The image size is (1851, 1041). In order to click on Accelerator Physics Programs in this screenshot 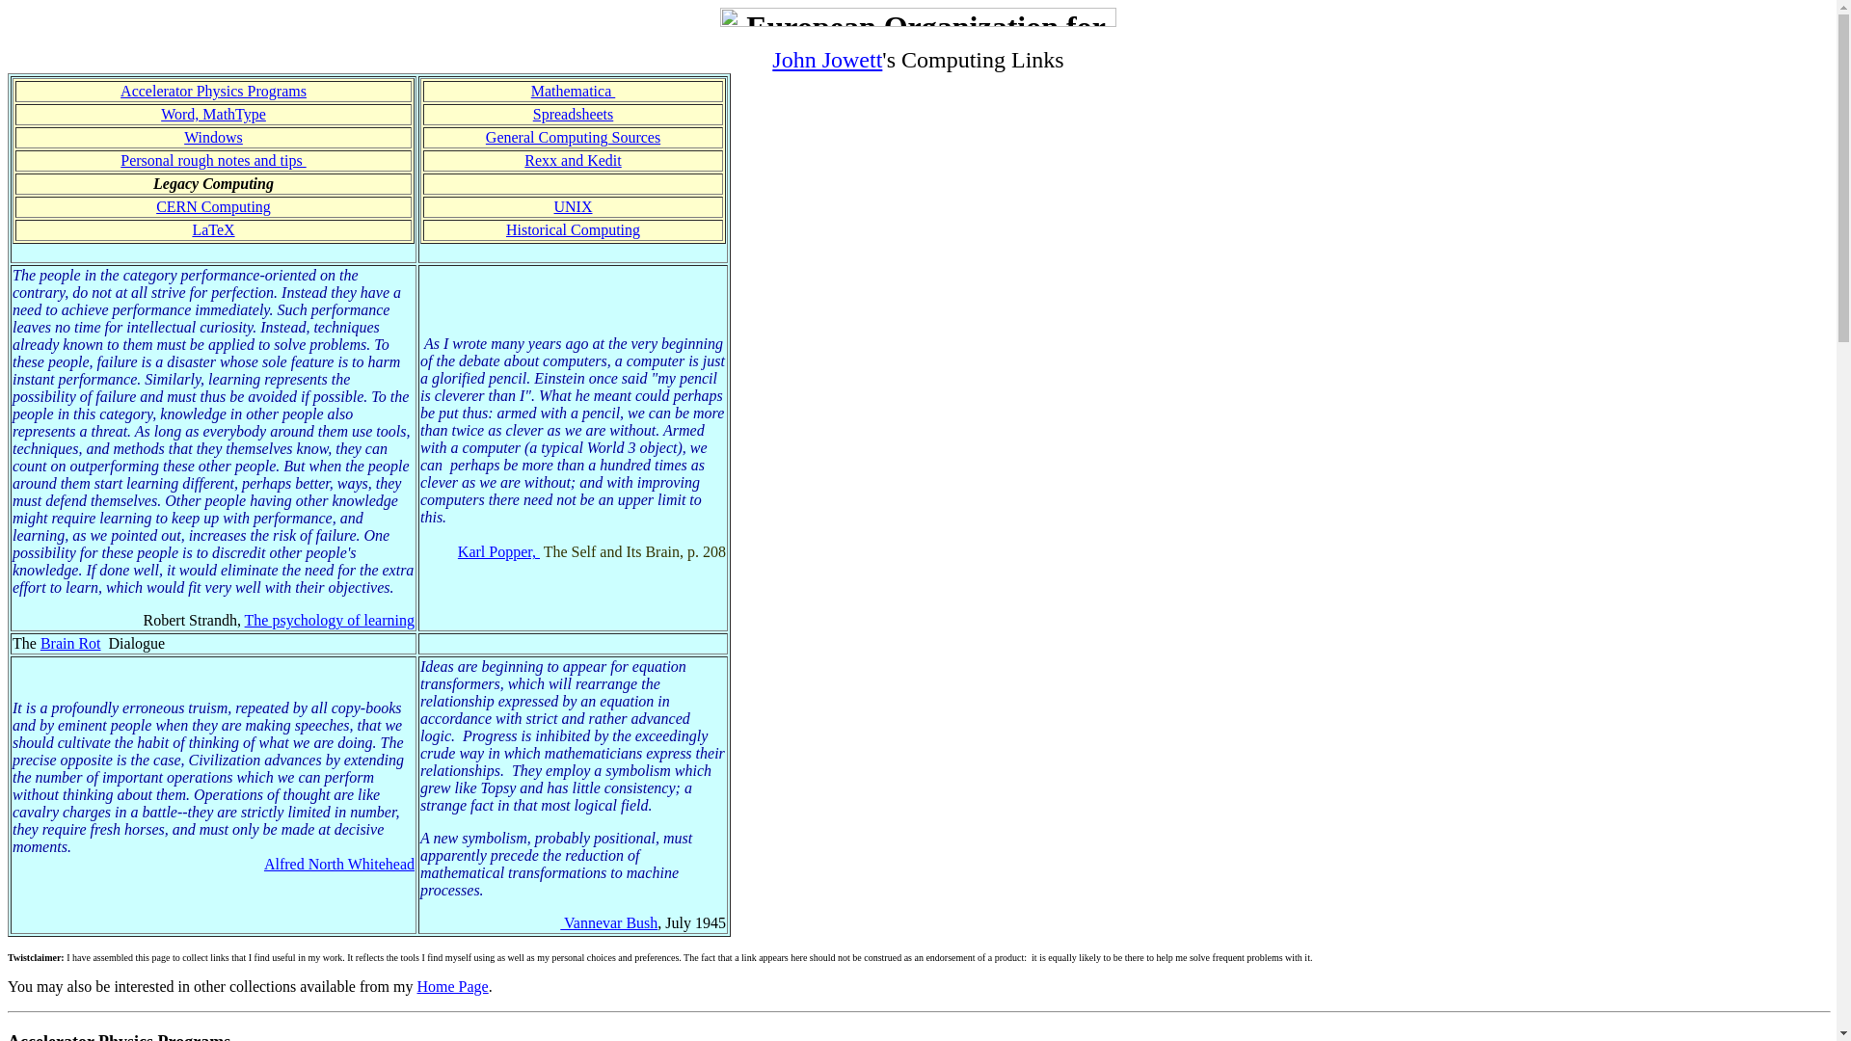, I will do `click(214, 91)`.